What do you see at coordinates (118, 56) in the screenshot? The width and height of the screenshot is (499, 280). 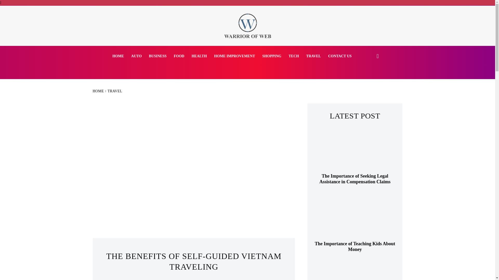 I see `HOME` at bounding box center [118, 56].